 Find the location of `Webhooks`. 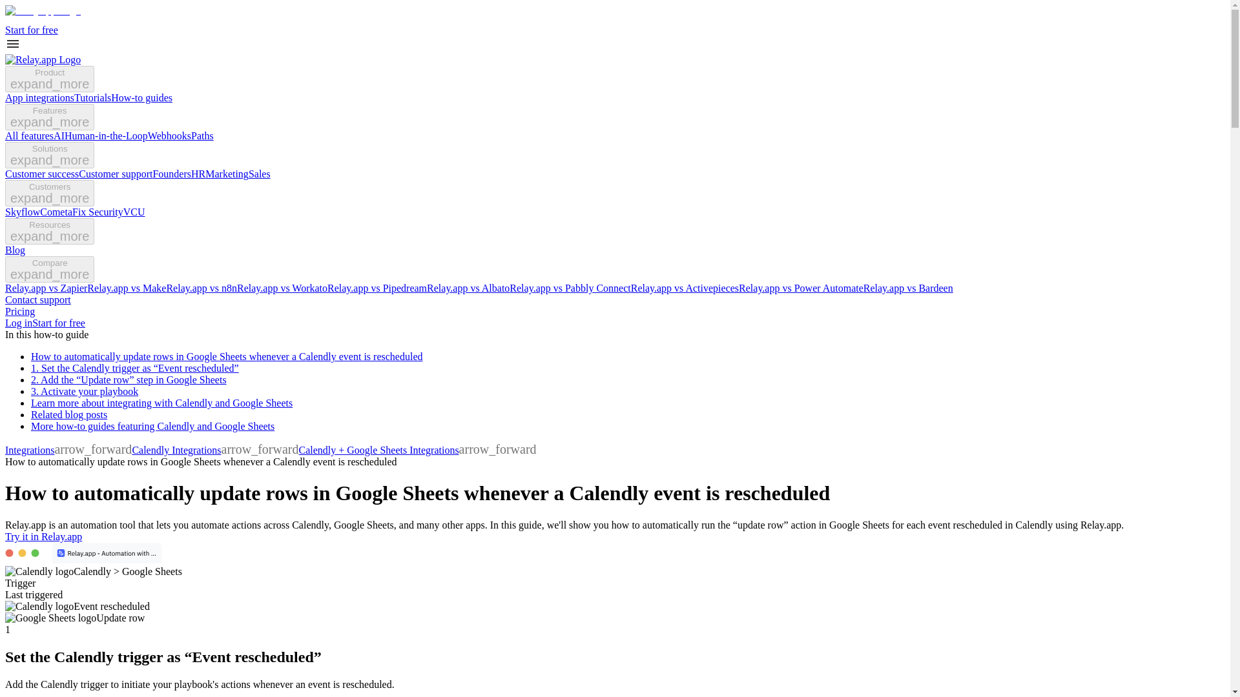

Webhooks is located at coordinates (169, 136).